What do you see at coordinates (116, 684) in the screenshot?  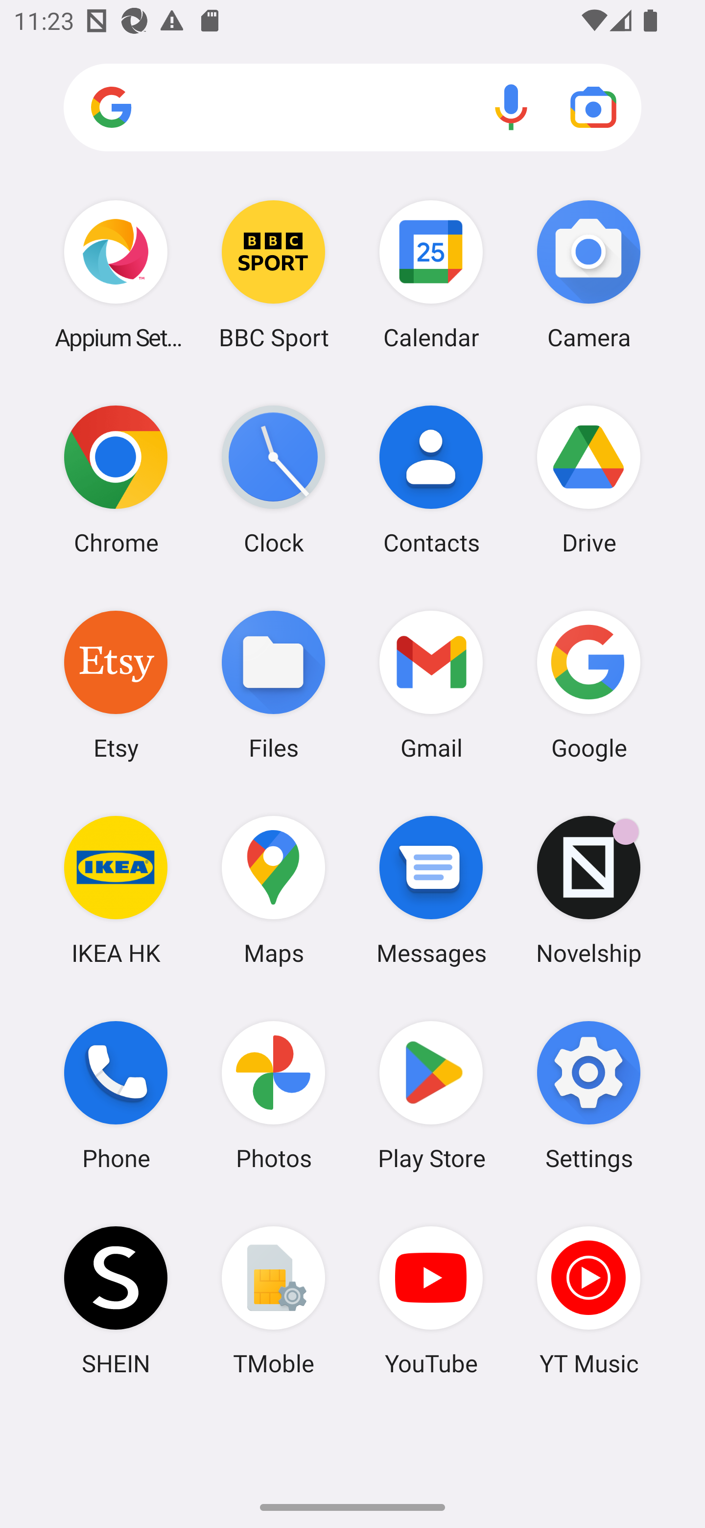 I see `Etsy` at bounding box center [116, 684].